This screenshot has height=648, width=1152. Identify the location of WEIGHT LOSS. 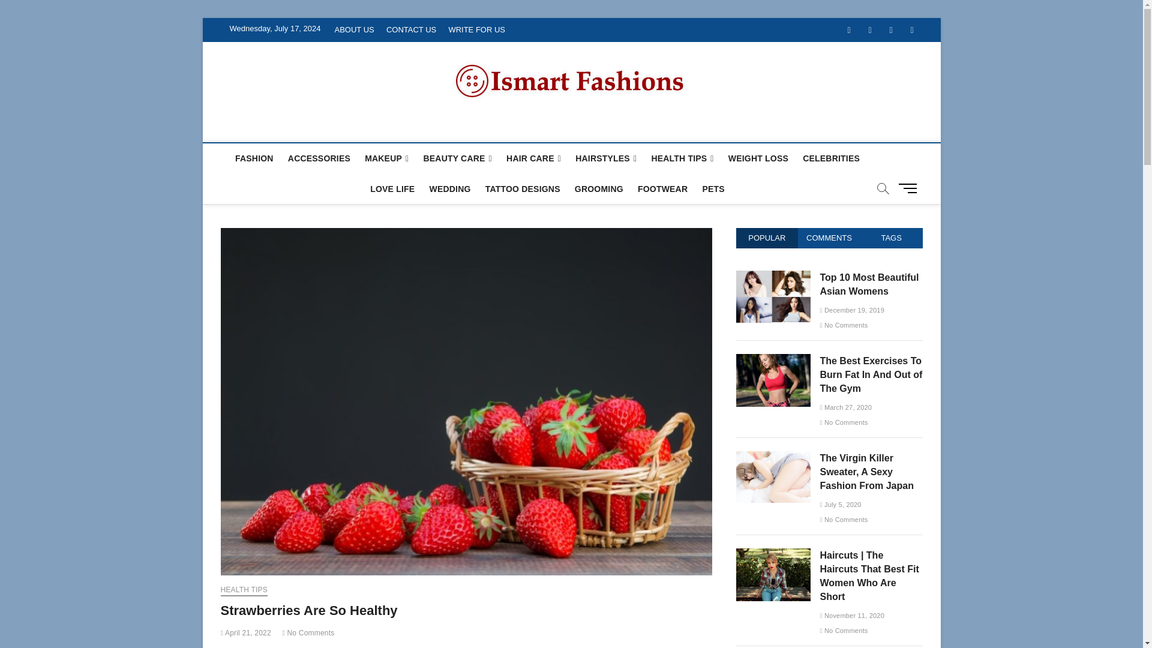
(758, 158).